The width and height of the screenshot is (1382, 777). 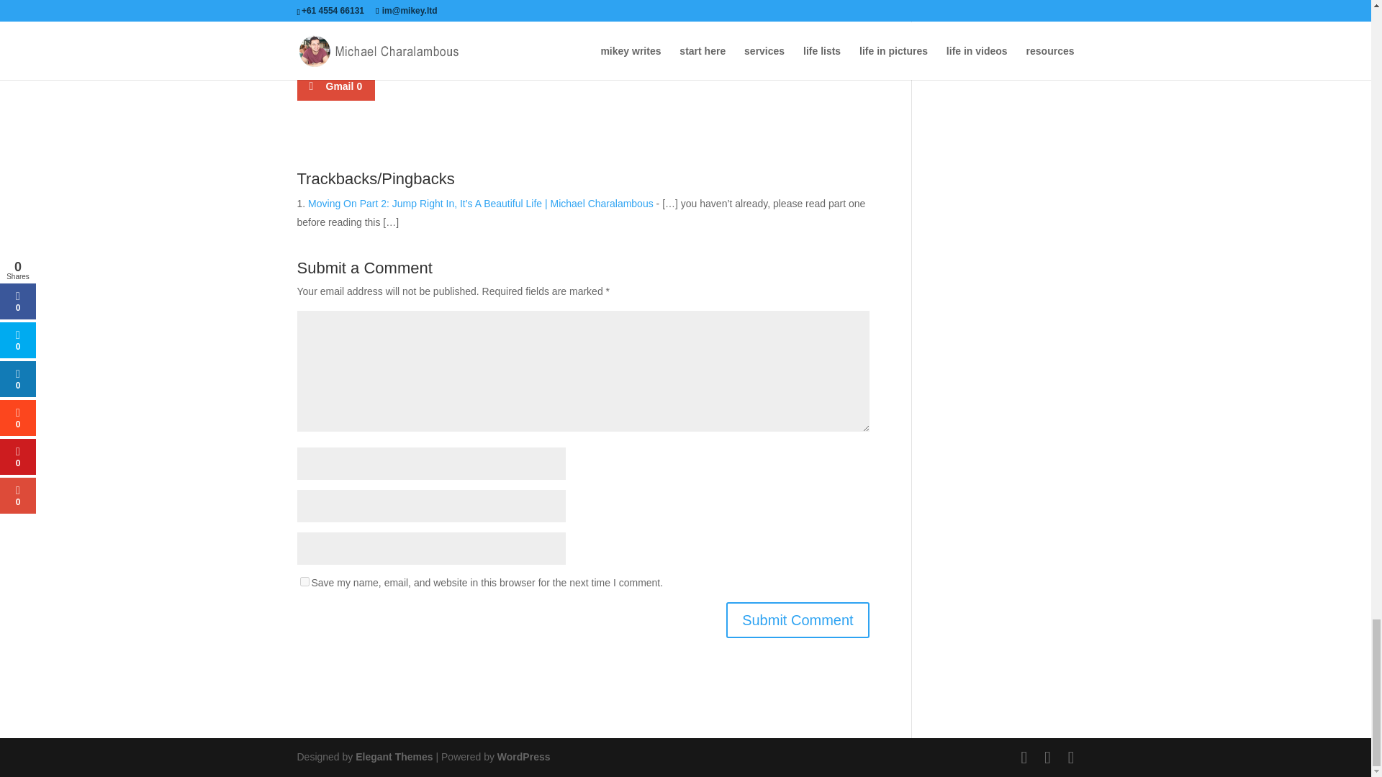 I want to click on twitter0, so click(x=443, y=46).